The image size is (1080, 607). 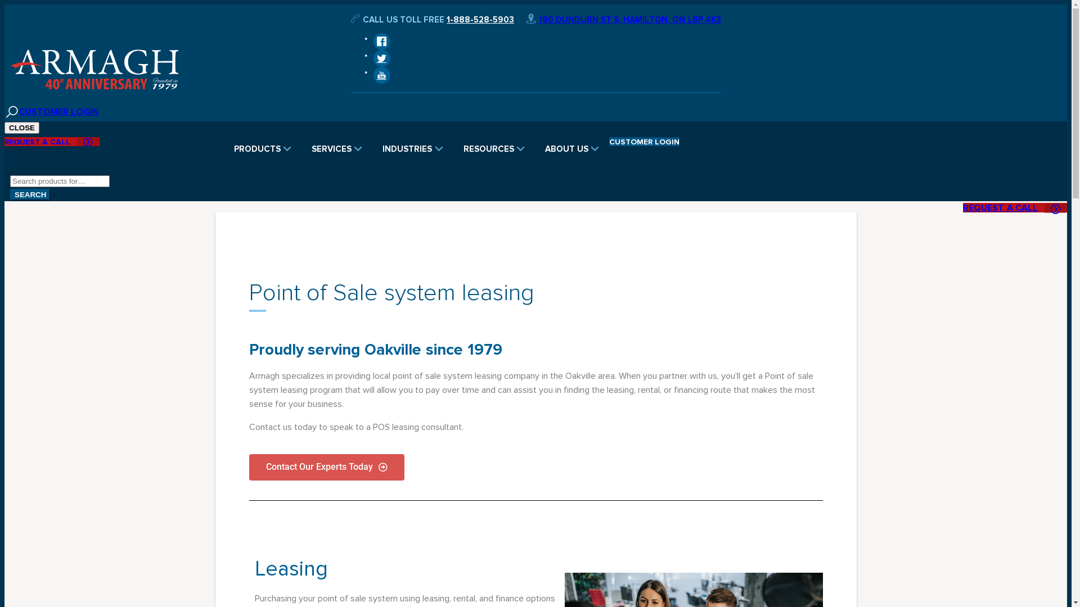 I want to click on REQUEST A CALL, so click(x=1015, y=208).